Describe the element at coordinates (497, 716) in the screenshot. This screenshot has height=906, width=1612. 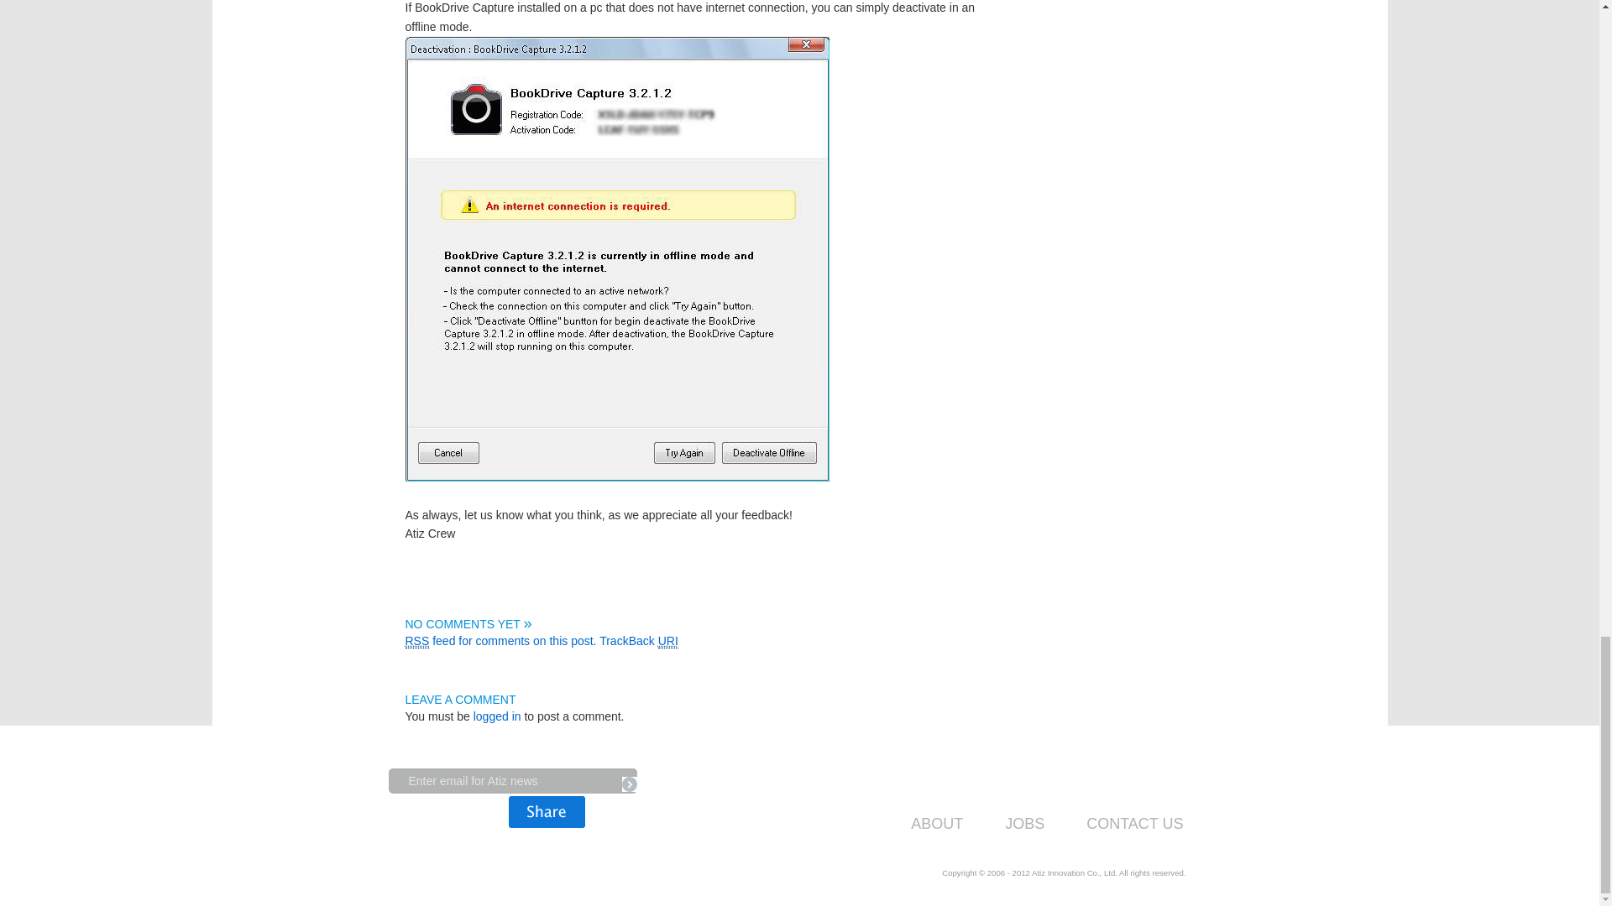
I see `logged in` at that location.